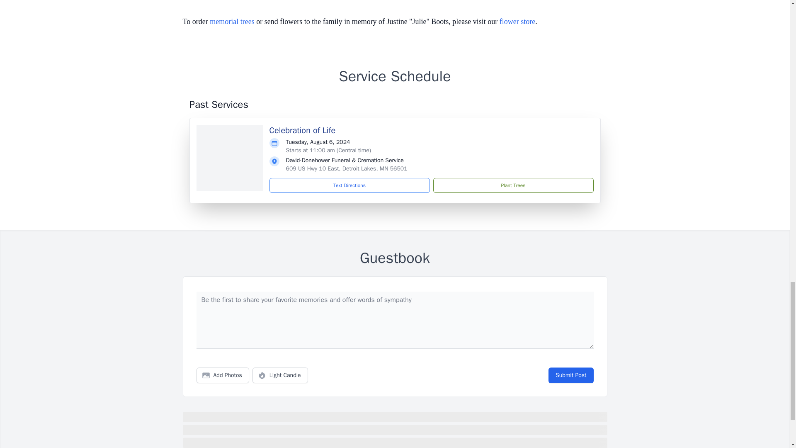 This screenshot has height=448, width=796. Describe the element at coordinates (513, 185) in the screenshot. I see `Plant Trees` at that location.